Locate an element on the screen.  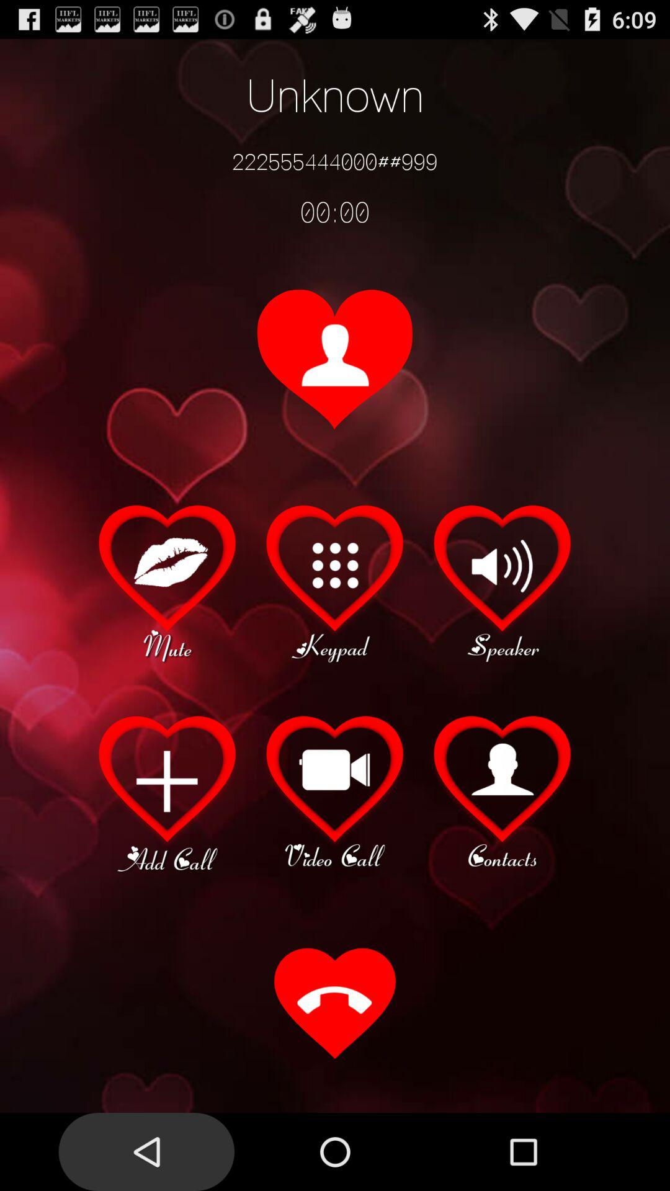
go emoji is located at coordinates (167, 582).